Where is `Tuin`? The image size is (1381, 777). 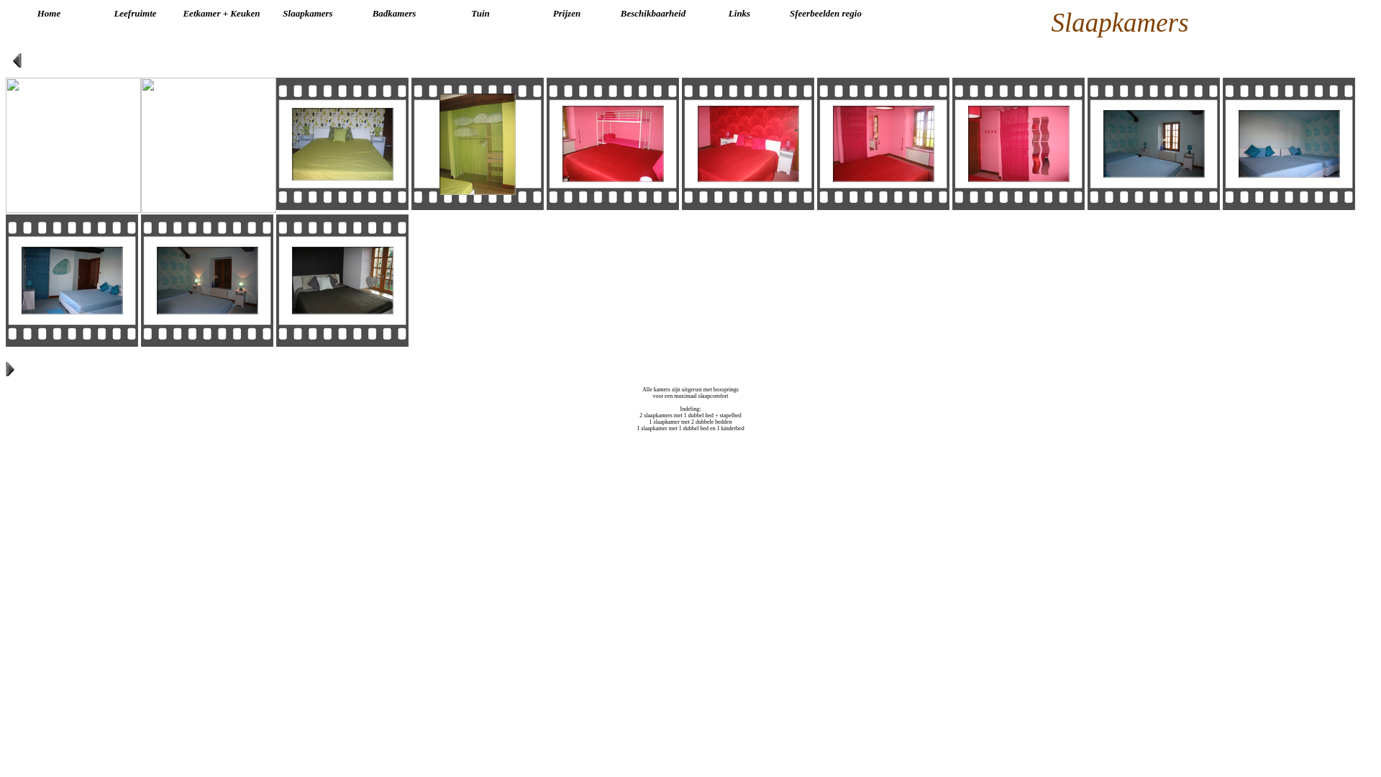
Tuin is located at coordinates (480, 14).